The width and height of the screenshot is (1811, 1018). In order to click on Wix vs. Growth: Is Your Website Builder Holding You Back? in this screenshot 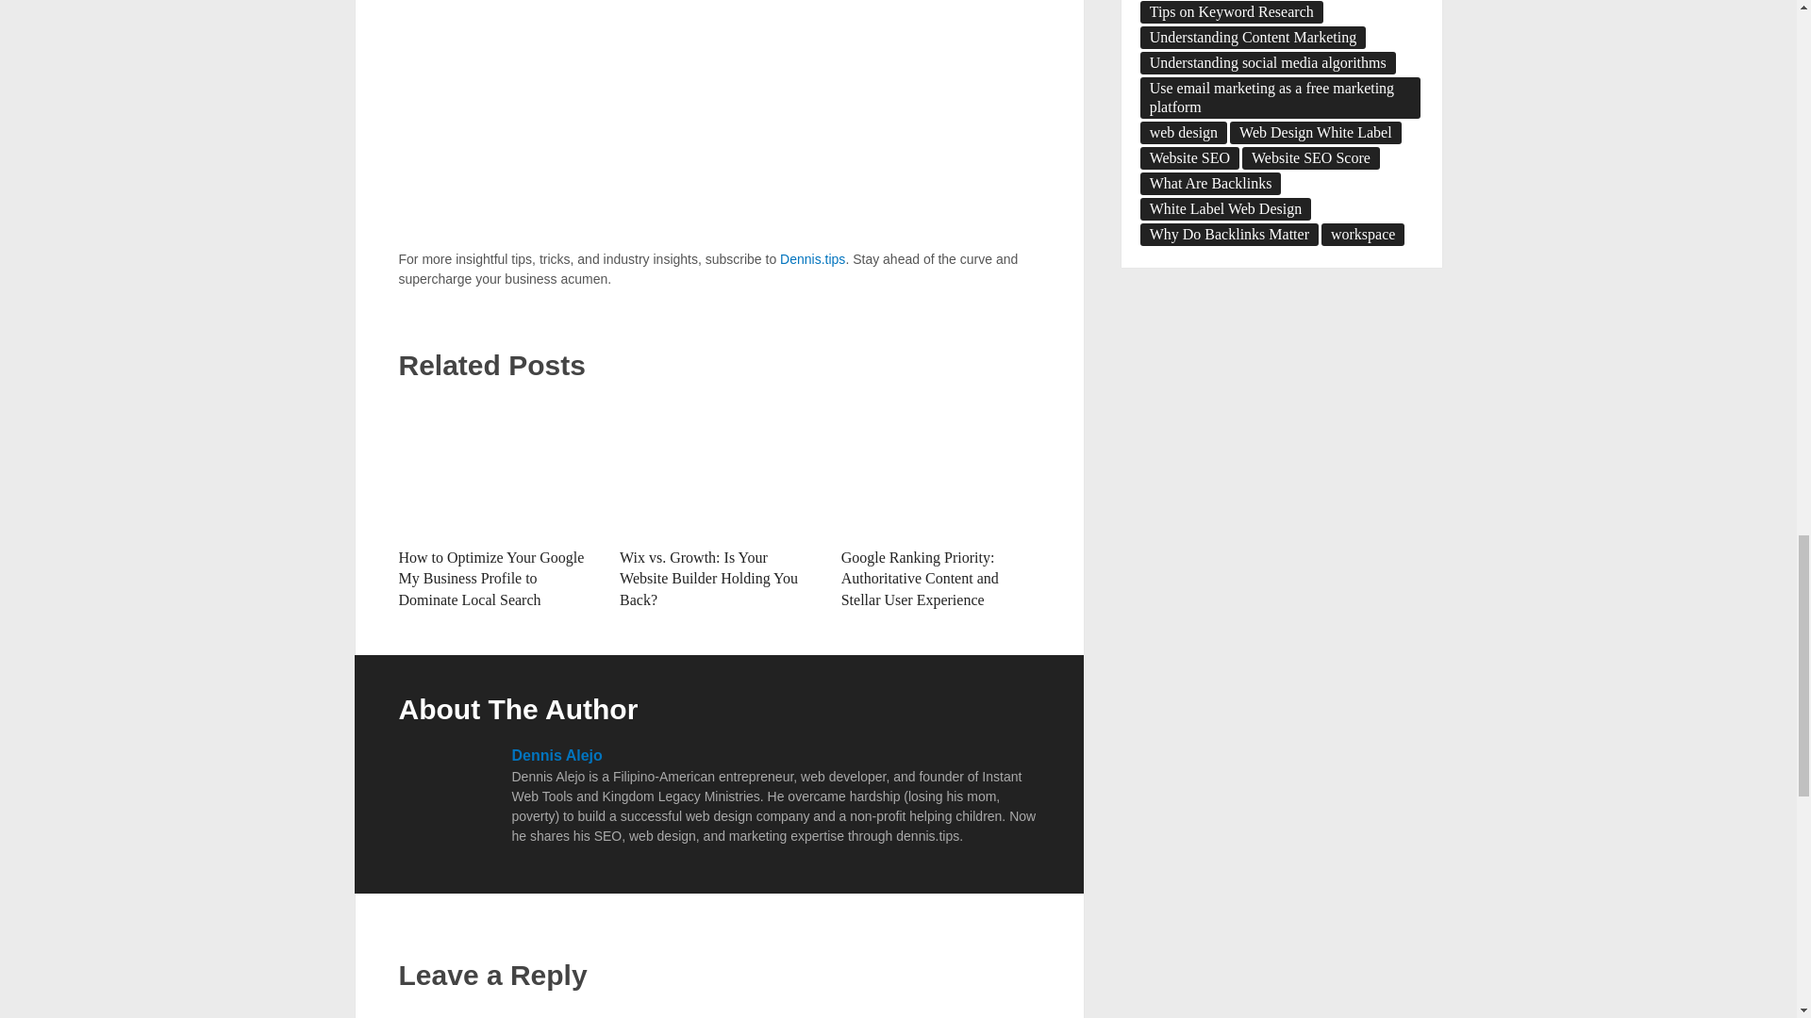, I will do `click(719, 468)`.